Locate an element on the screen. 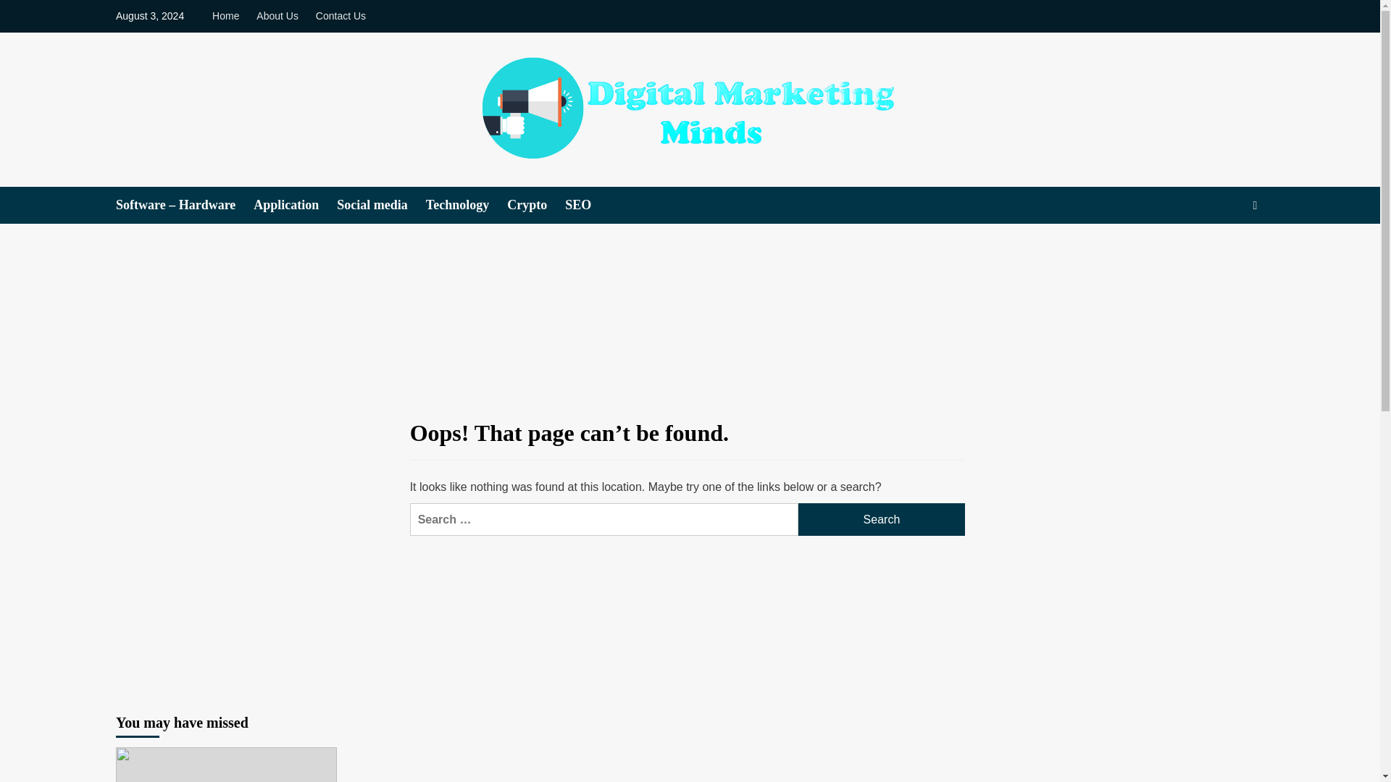 This screenshot has width=1391, height=782. Crypto is located at coordinates (536, 205).